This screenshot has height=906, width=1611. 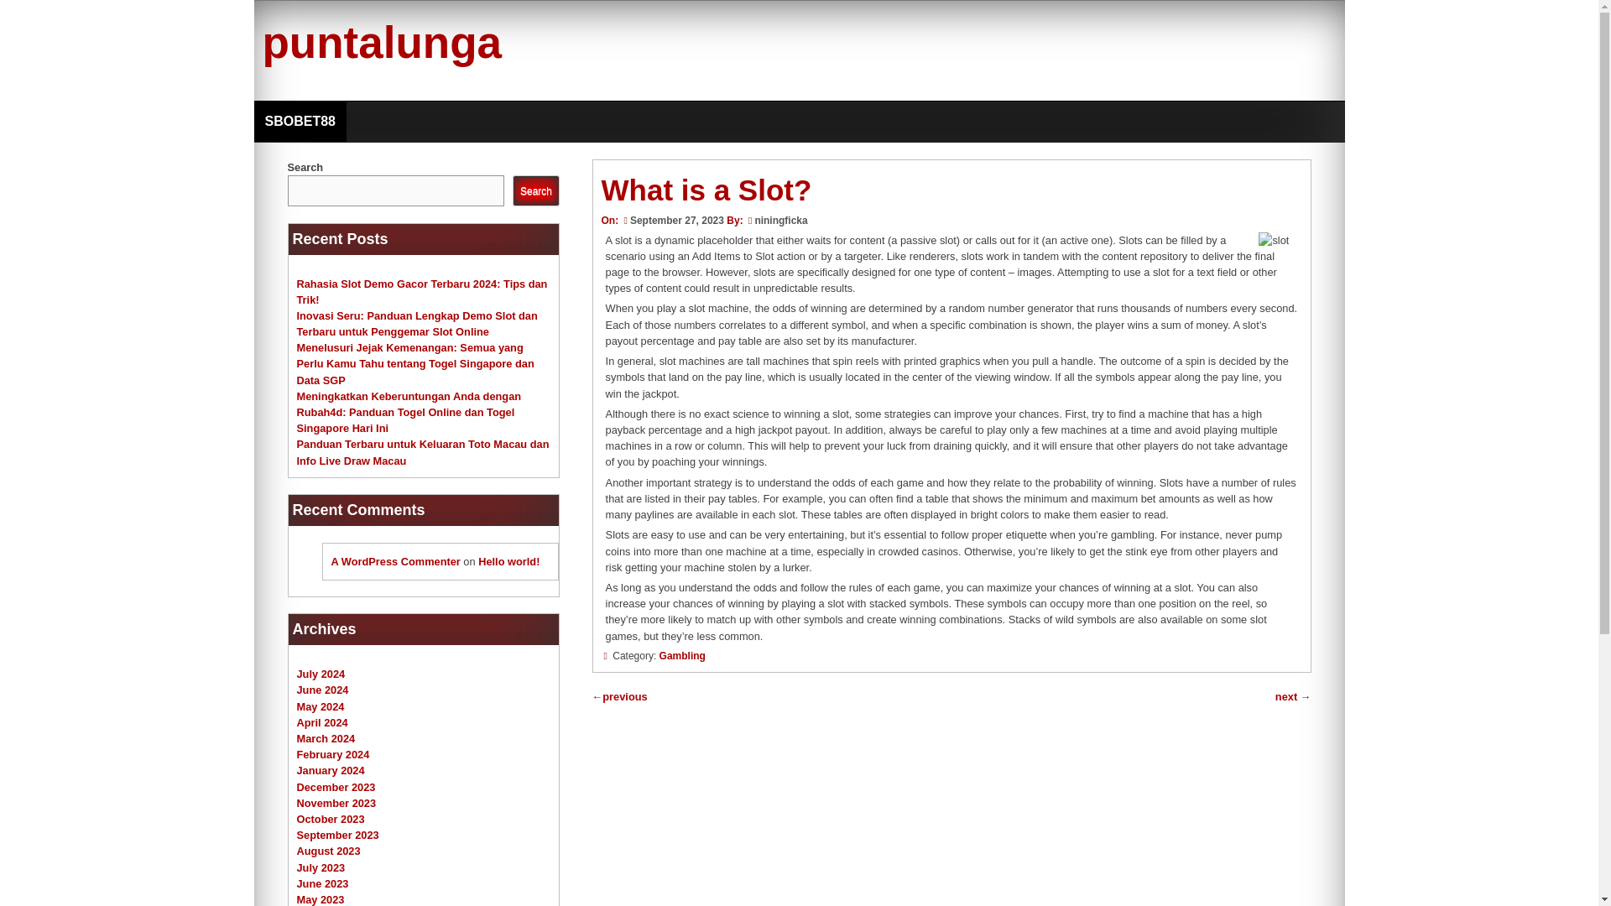 I want to click on January 2024, so click(x=331, y=770).